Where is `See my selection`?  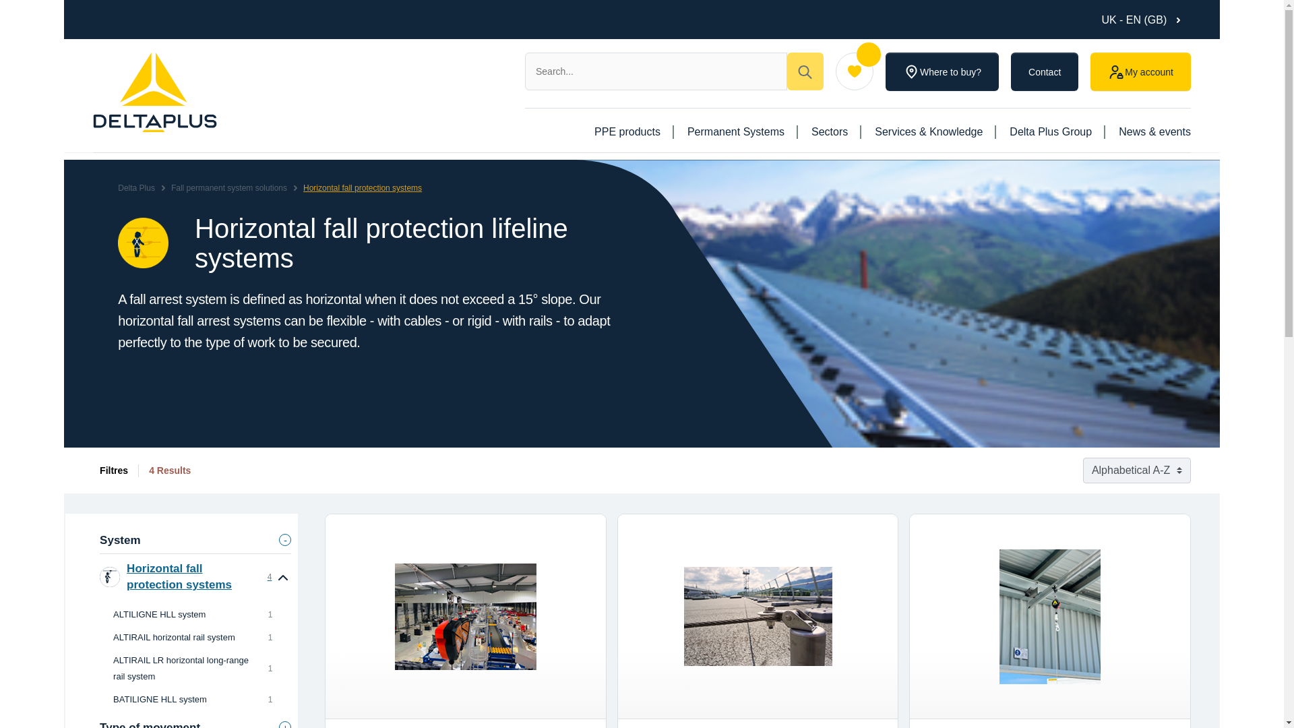
See my selection is located at coordinates (855, 71).